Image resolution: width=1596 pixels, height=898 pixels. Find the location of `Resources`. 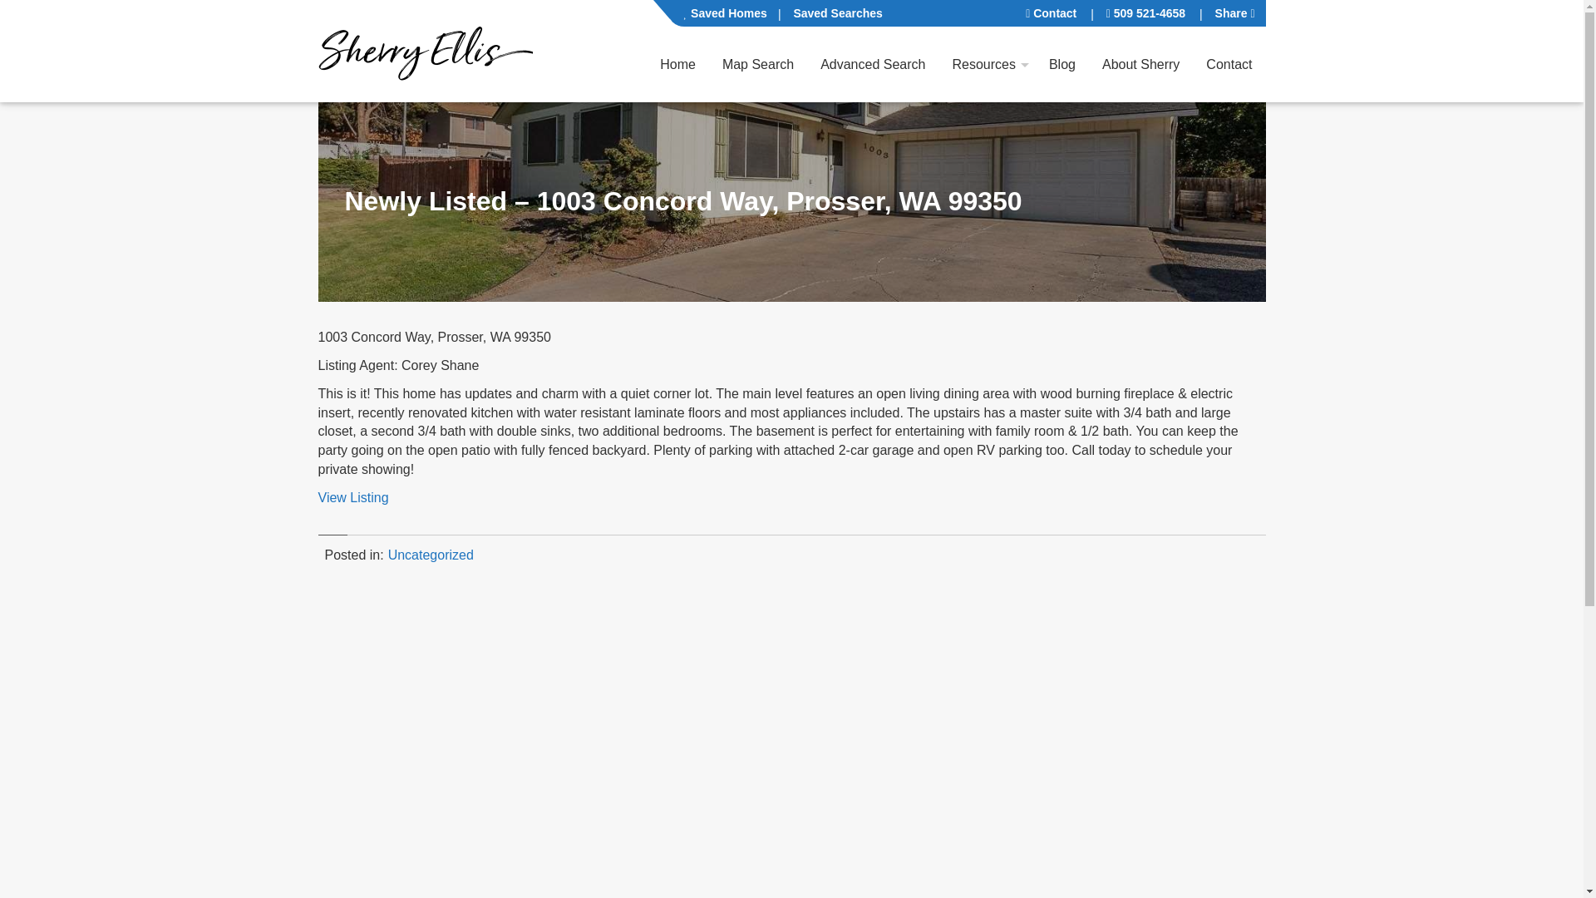

Resources is located at coordinates (983, 65).